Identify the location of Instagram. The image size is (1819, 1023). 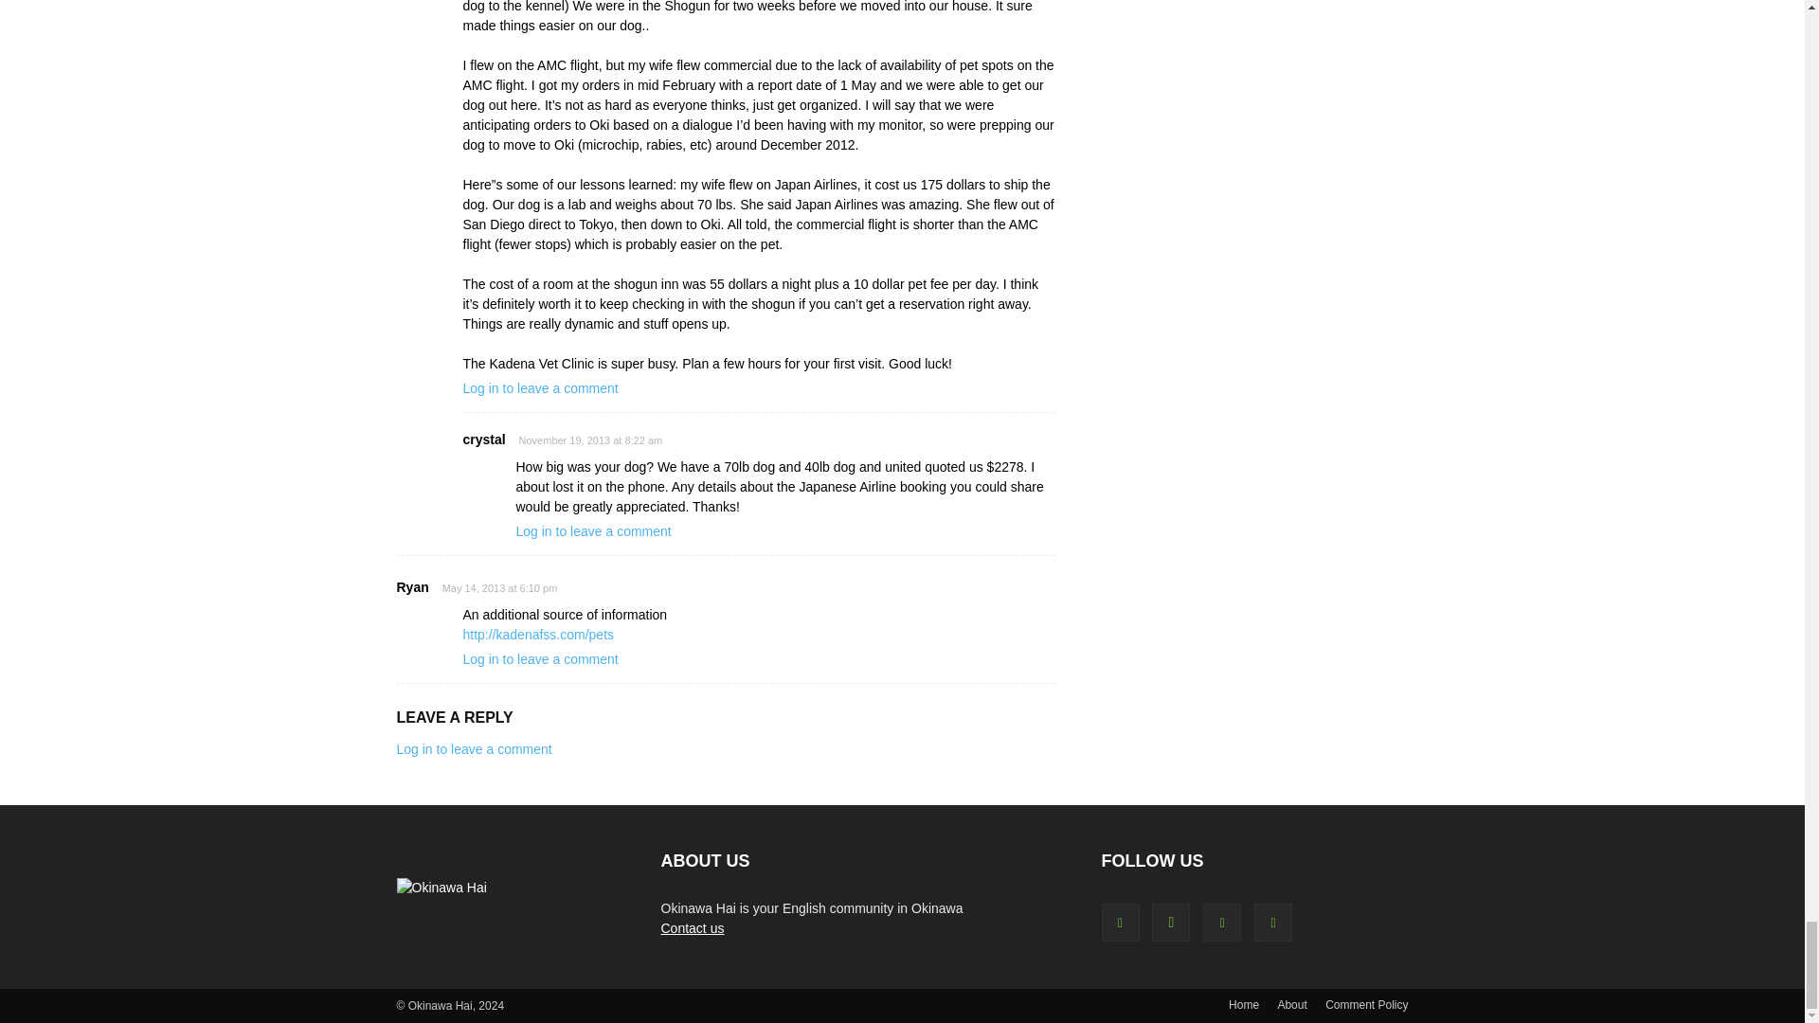
(1170, 922).